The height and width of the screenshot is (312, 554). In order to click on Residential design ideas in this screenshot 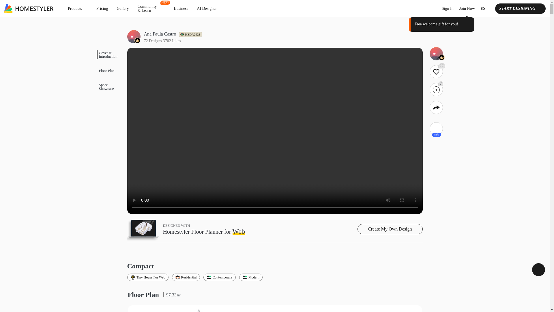, I will do `click(186, 277)`.